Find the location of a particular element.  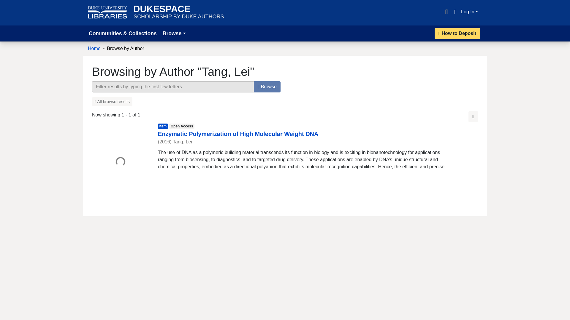

All browse results is located at coordinates (112, 102).